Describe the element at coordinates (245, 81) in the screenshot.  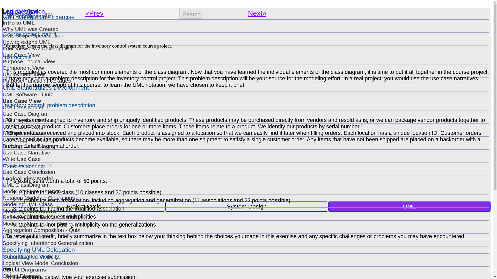
I see `Purpose Function Packages` at that location.